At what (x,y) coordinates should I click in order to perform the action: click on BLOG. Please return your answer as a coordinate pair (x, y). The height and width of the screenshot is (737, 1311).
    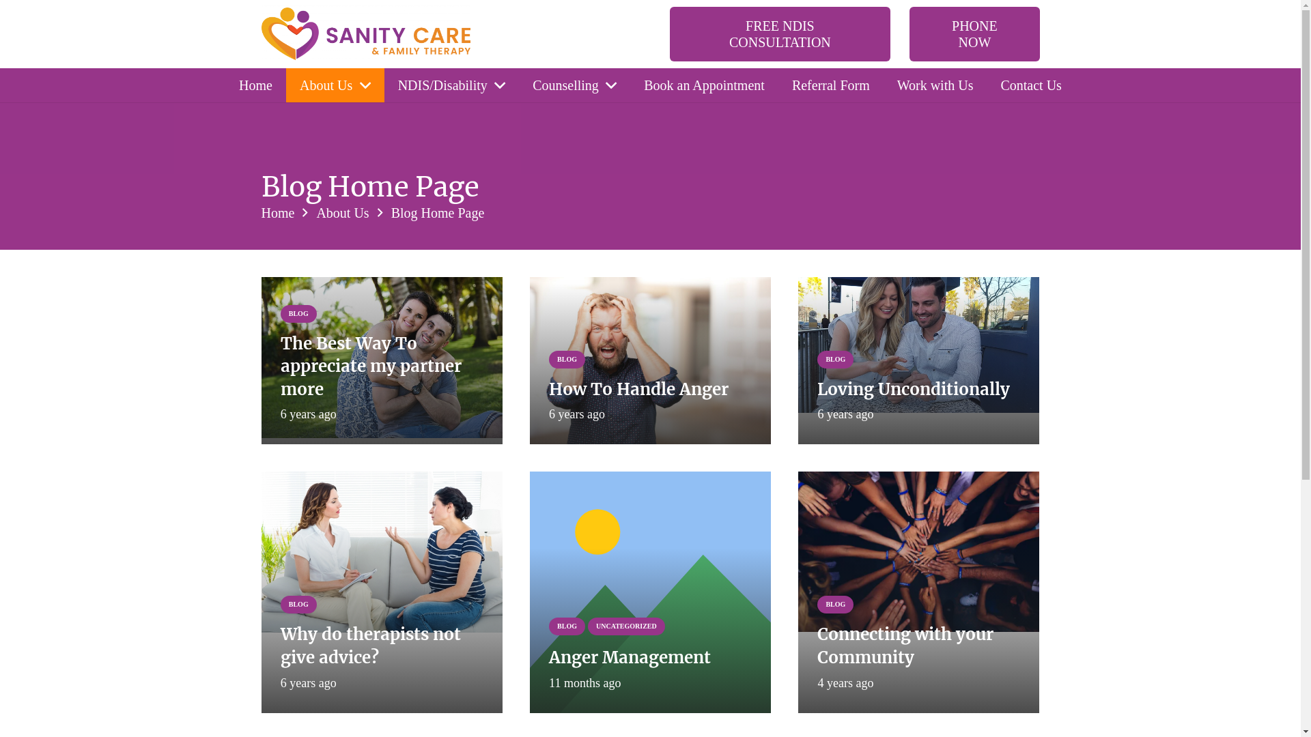
    Looking at the image, I should click on (836, 360).